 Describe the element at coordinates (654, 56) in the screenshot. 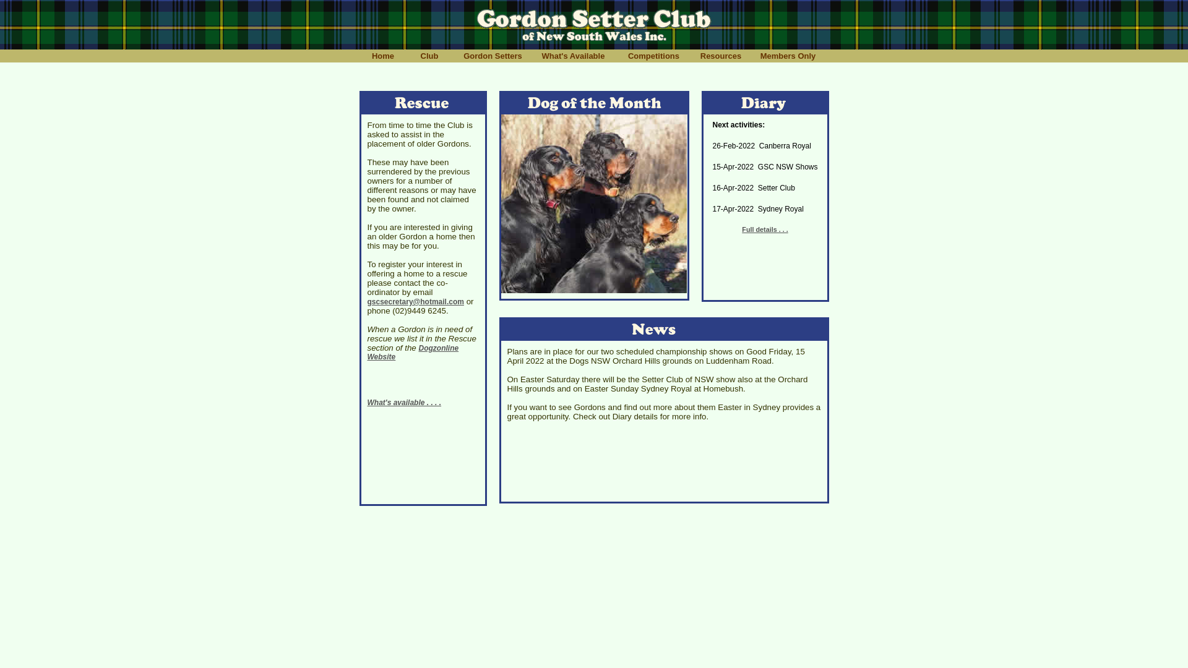

I see `Competitions` at that location.